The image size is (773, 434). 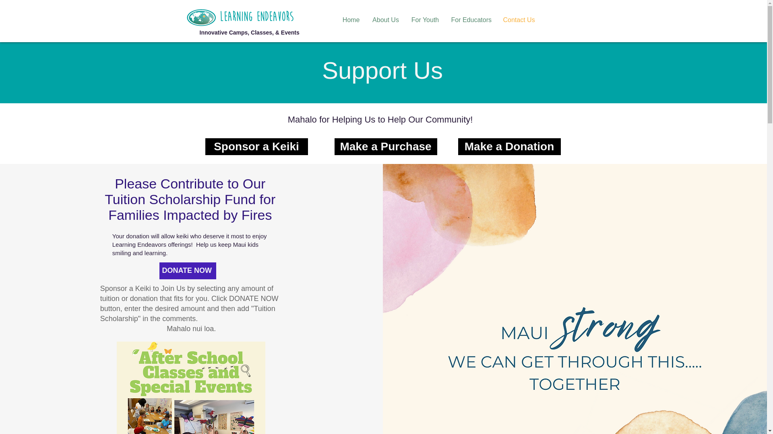 I want to click on For Educators, so click(x=471, y=20).